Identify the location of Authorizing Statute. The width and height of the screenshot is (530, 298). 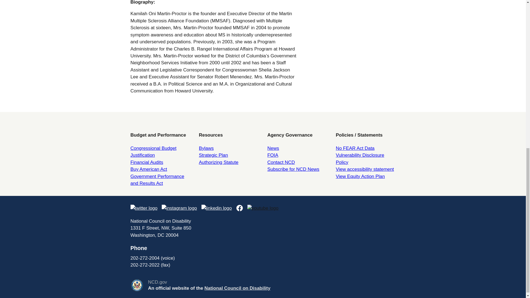
(218, 162).